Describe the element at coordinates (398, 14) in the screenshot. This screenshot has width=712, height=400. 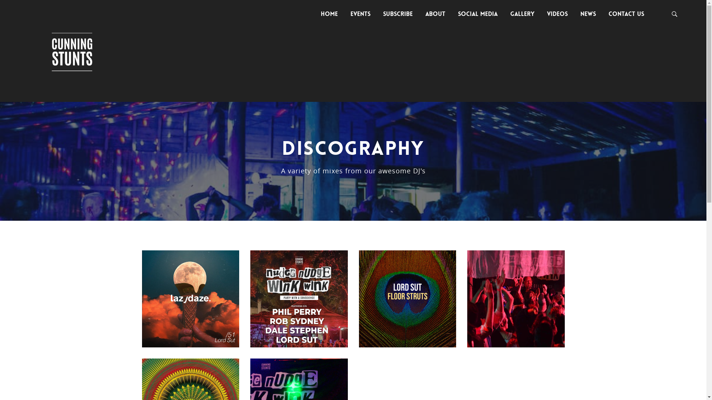
I see `SUBSCRIBE` at that location.